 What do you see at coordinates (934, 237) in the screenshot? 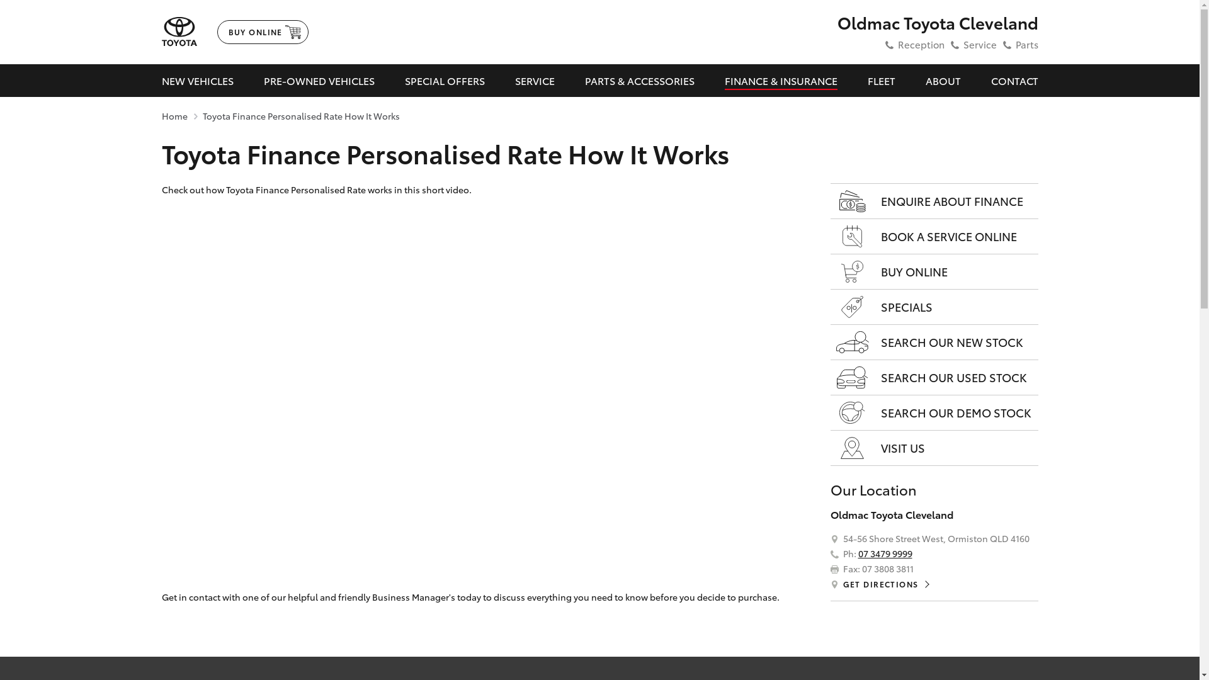
I see `BOOK A SERVICE ONLINE` at bounding box center [934, 237].